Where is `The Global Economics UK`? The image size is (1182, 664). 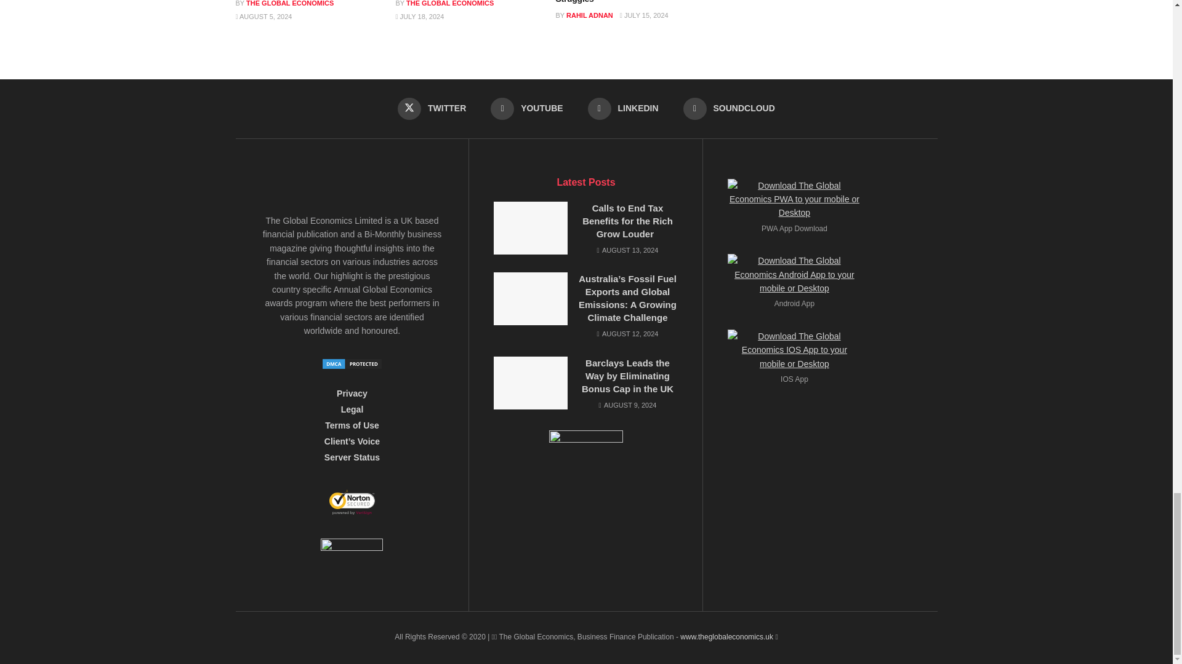
The Global Economics UK is located at coordinates (726, 637).